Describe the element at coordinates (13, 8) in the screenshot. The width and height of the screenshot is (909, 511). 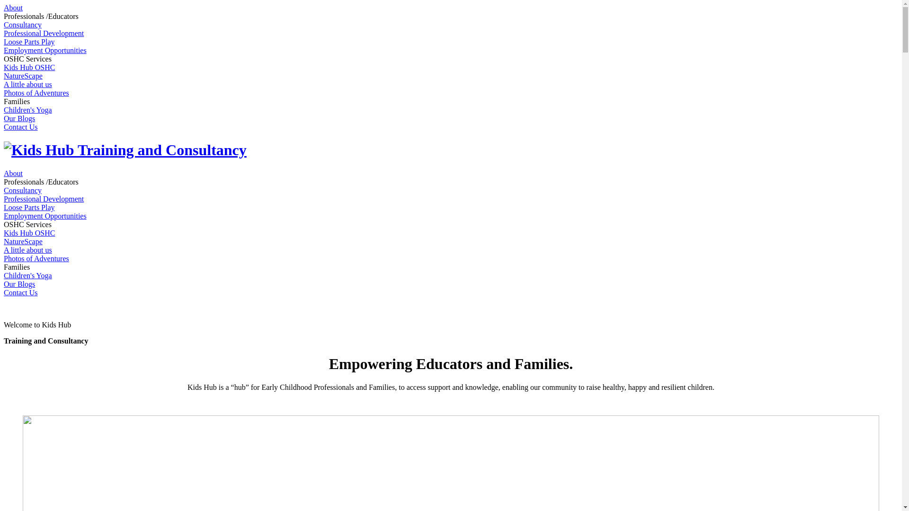
I see `About` at that location.